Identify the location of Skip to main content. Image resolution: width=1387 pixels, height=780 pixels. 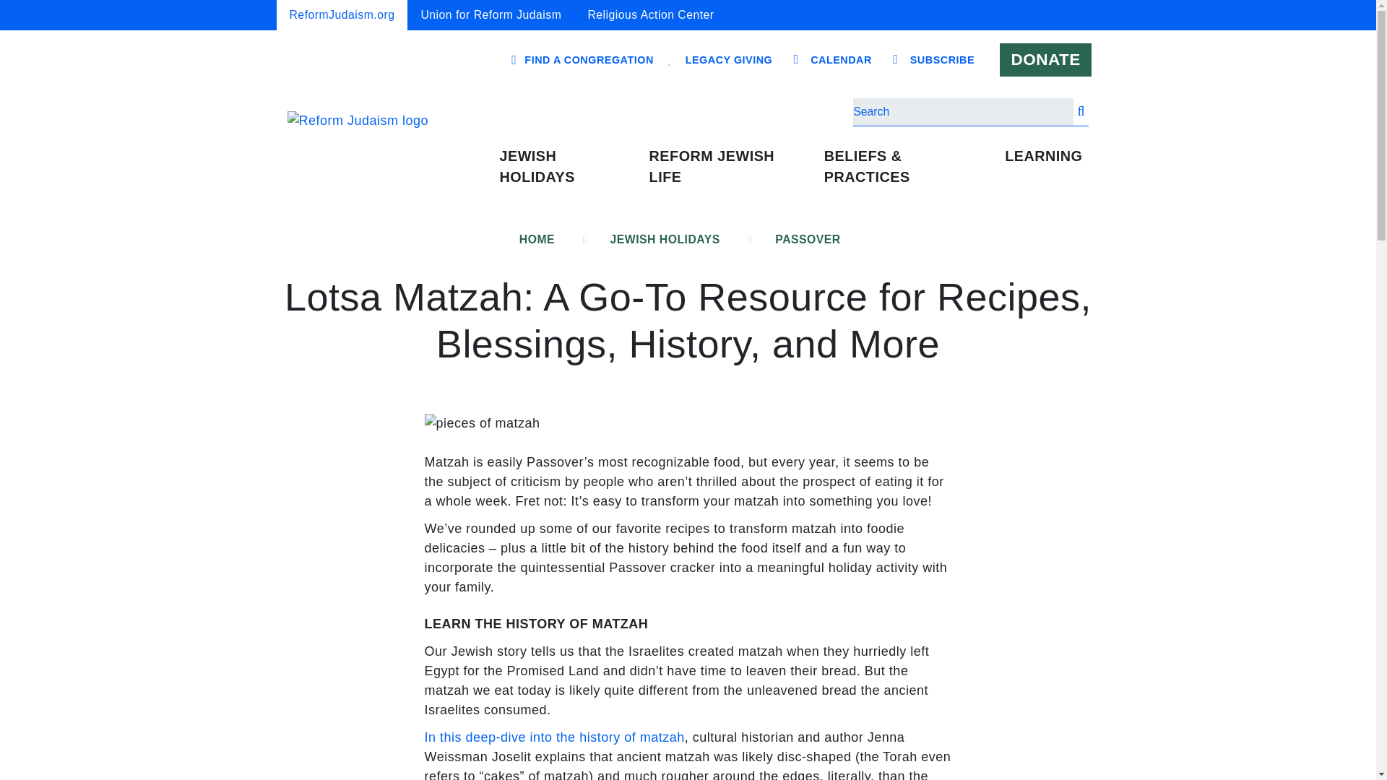
(687, 1).